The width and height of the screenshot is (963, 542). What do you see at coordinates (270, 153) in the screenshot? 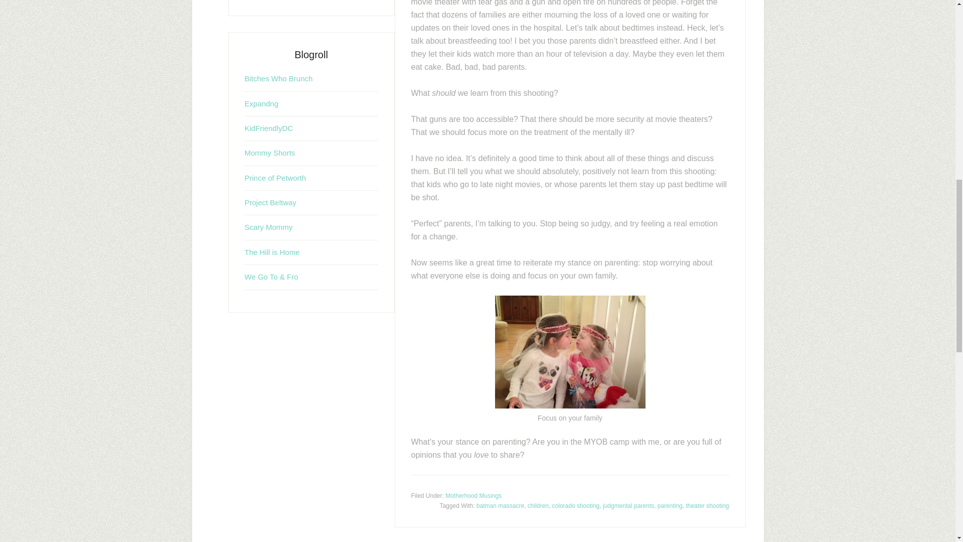
I see `Mommy Shorts` at bounding box center [270, 153].